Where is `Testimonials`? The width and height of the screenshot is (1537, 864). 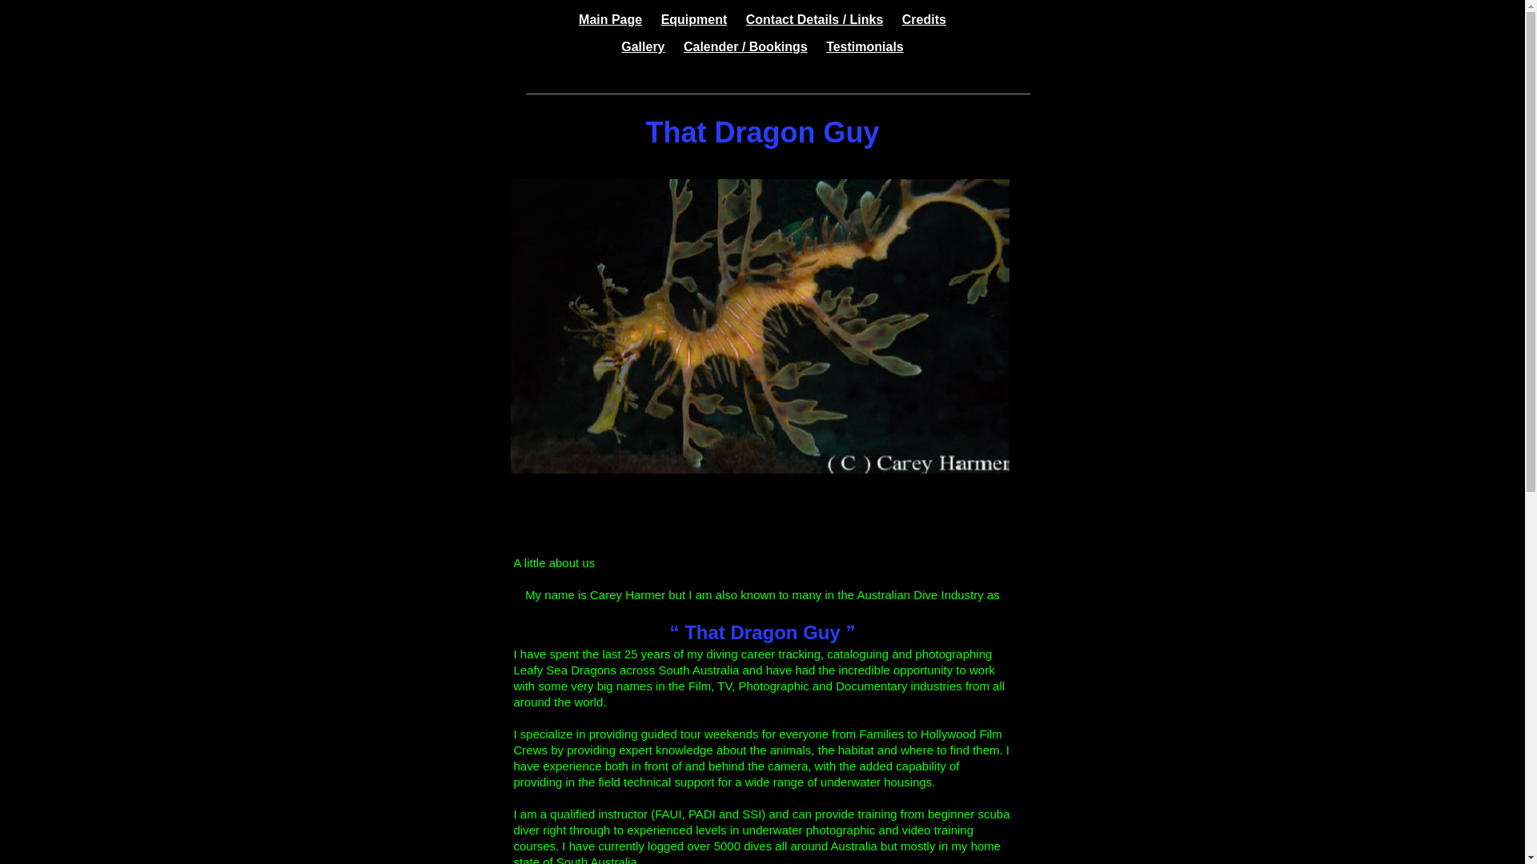 Testimonials is located at coordinates (865, 46).